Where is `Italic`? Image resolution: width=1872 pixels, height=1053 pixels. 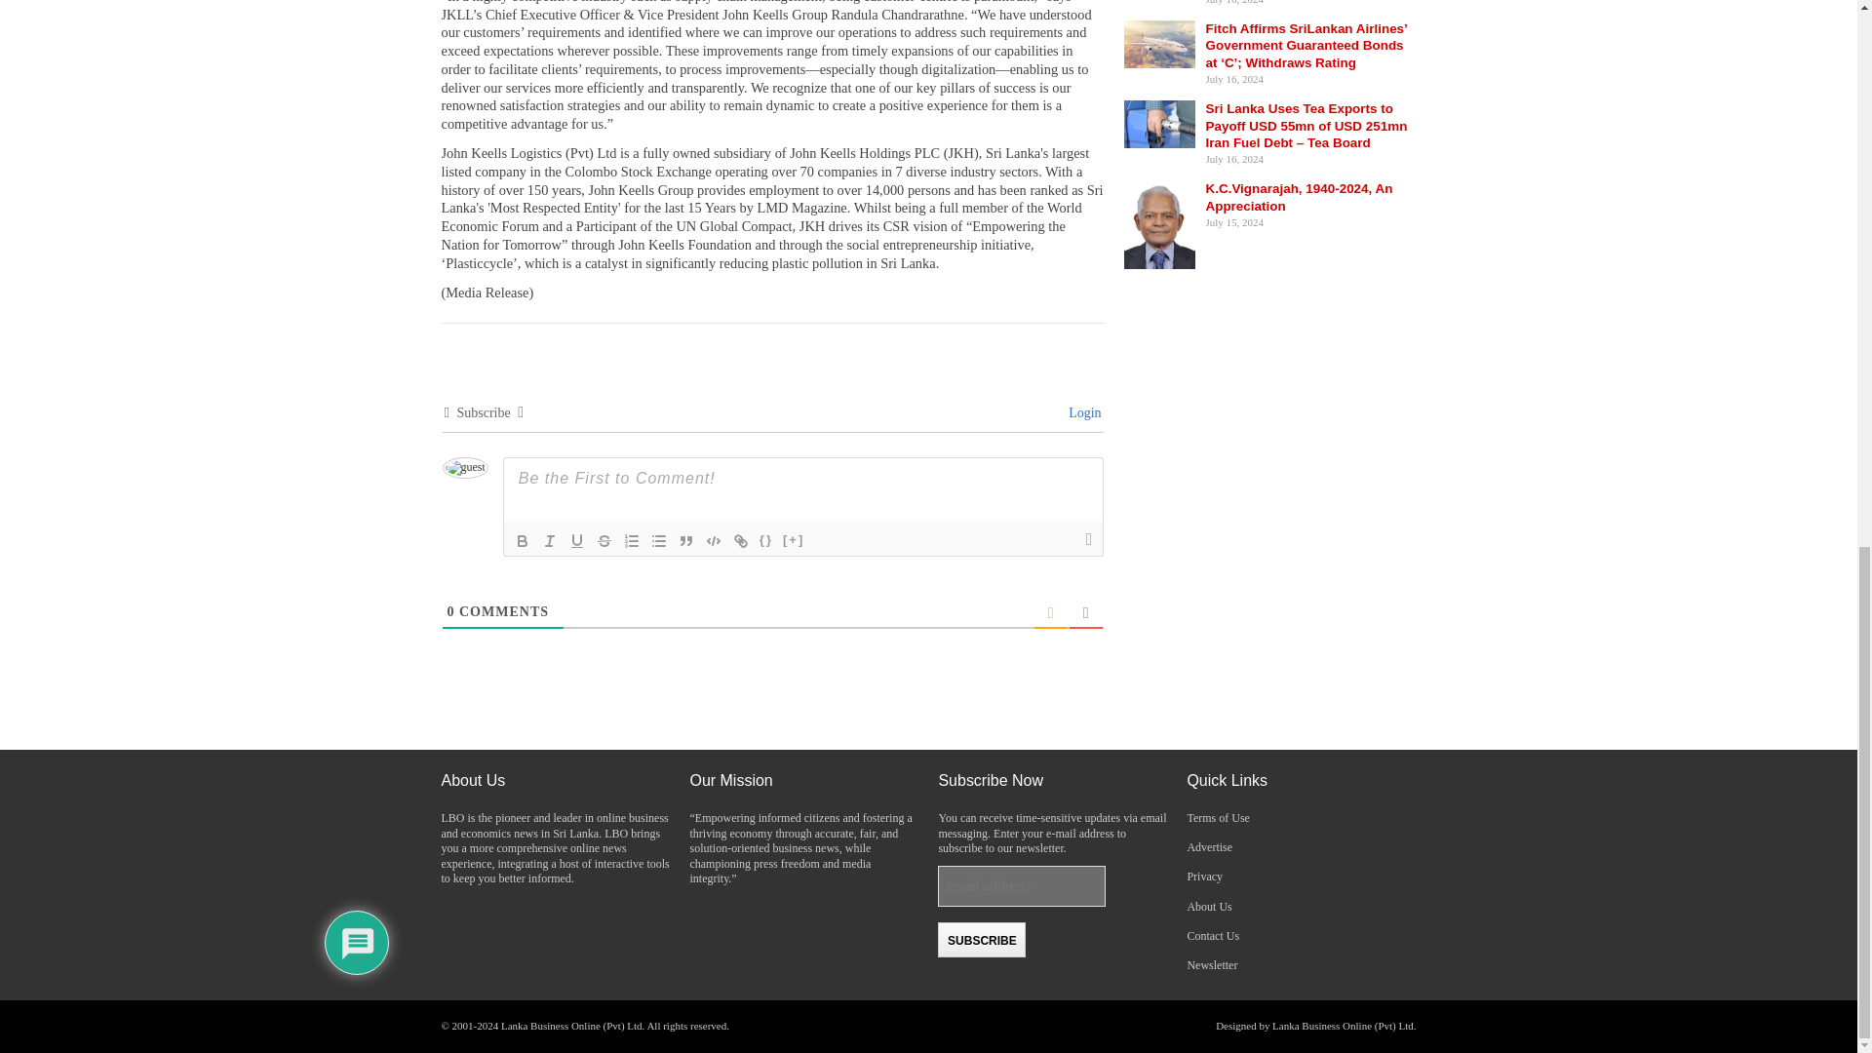
Italic is located at coordinates (549, 541).